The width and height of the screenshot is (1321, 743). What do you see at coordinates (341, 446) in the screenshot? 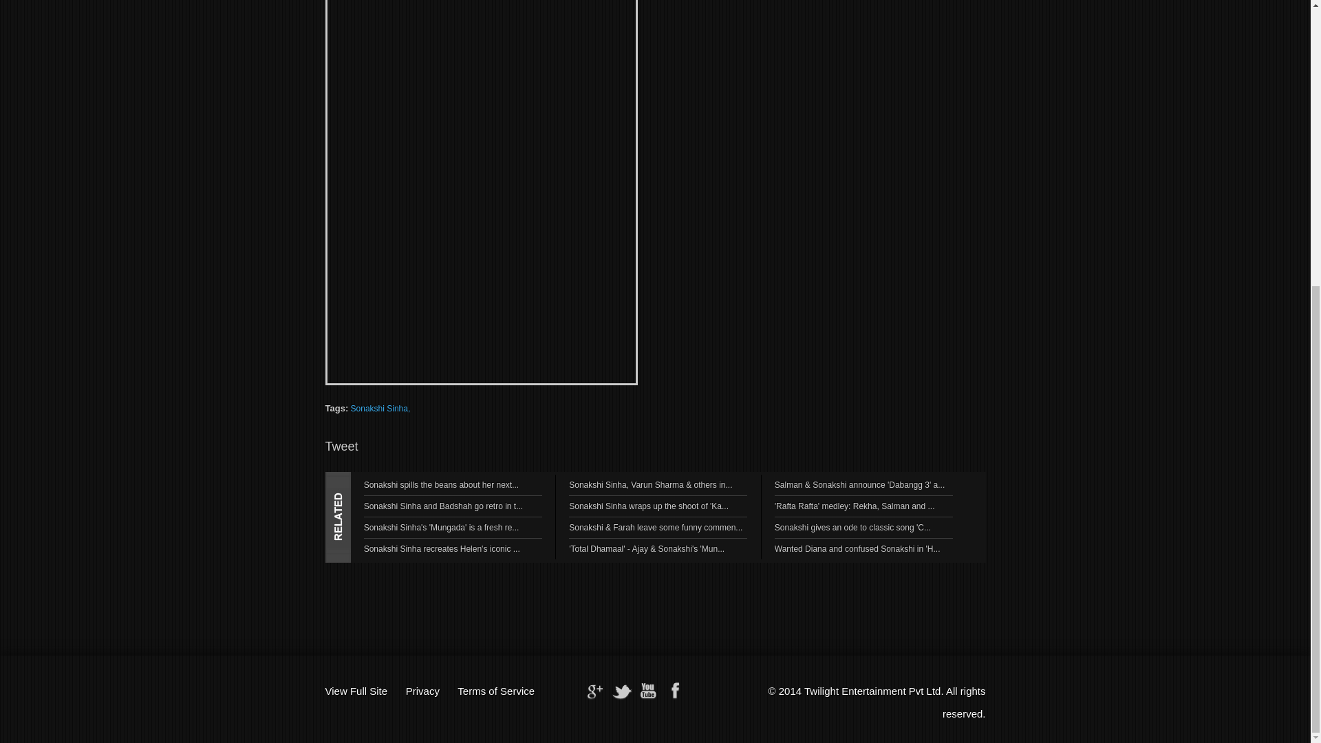
I see `Tweet` at bounding box center [341, 446].